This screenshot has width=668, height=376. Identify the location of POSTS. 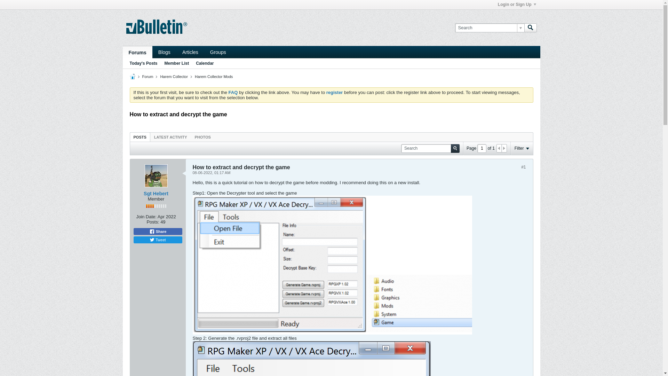
(140, 137).